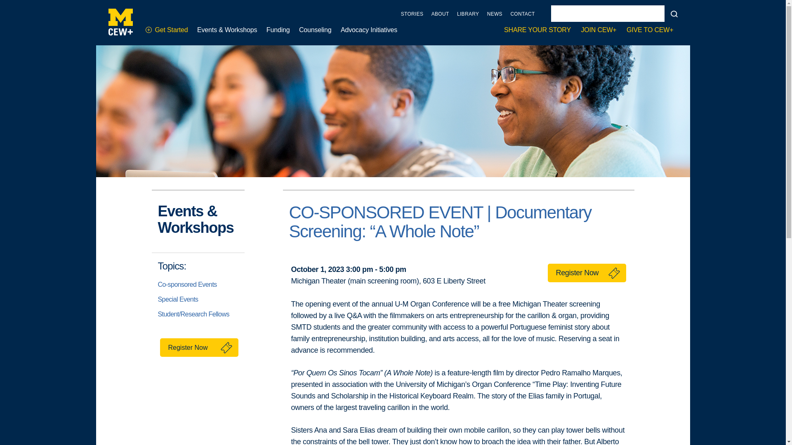 The height and width of the screenshot is (445, 792). What do you see at coordinates (440, 14) in the screenshot?
I see `ABOUT` at bounding box center [440, 14].